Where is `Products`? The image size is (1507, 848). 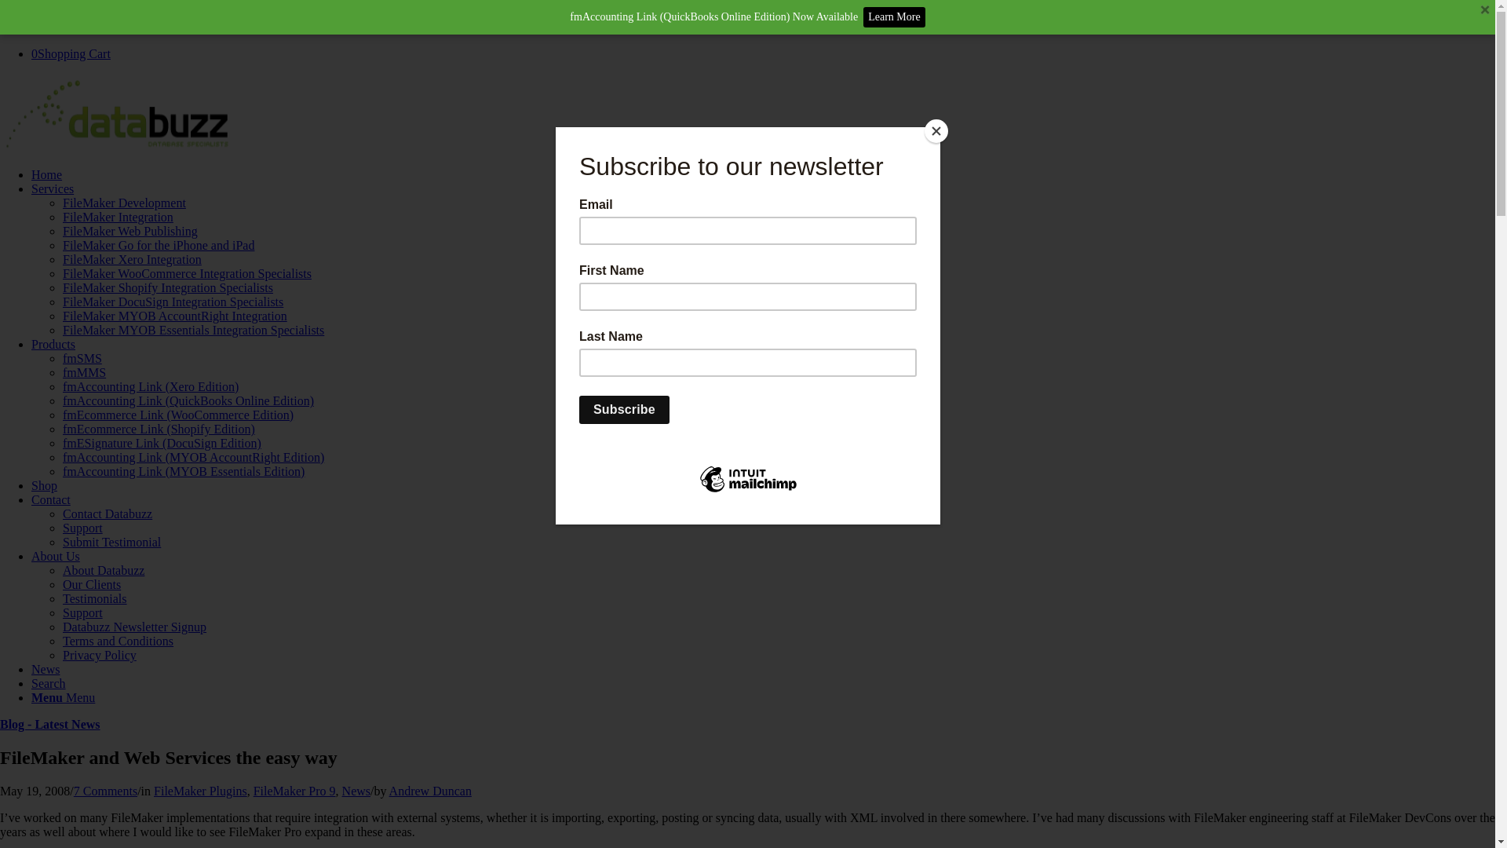 Products is located at coordinates (53, 344).